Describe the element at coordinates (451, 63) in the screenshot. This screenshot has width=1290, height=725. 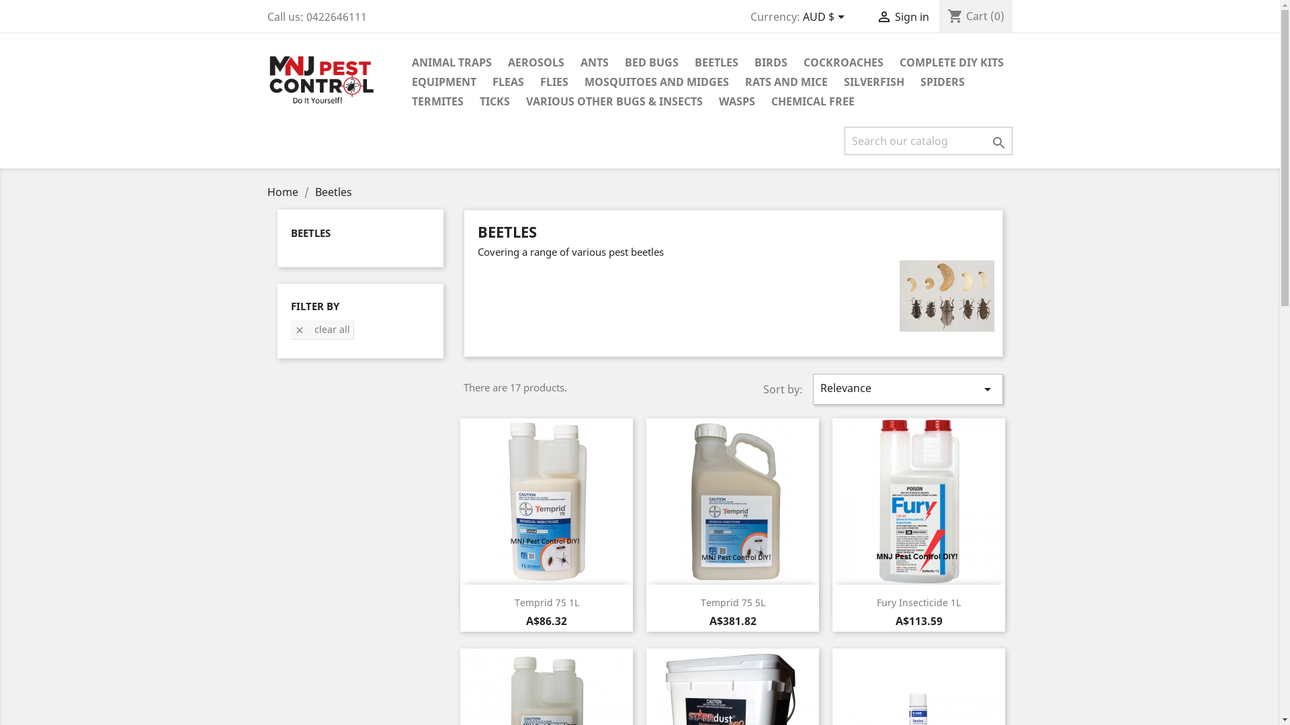
I see `ANIMAL TRAPS` at that location.